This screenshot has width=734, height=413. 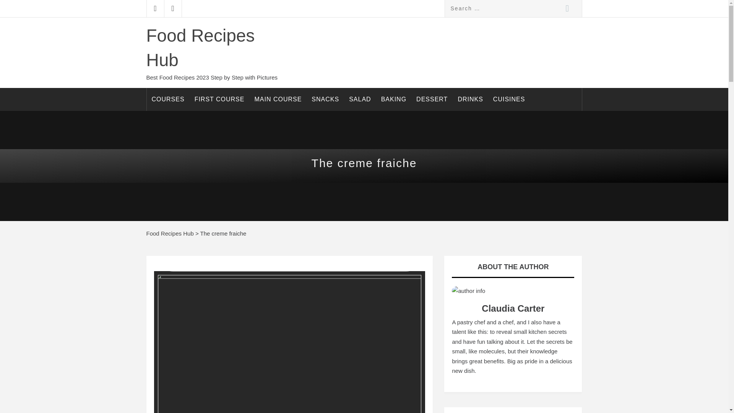 I want to click on MAIN COURSE, so click(x=278, y=99).